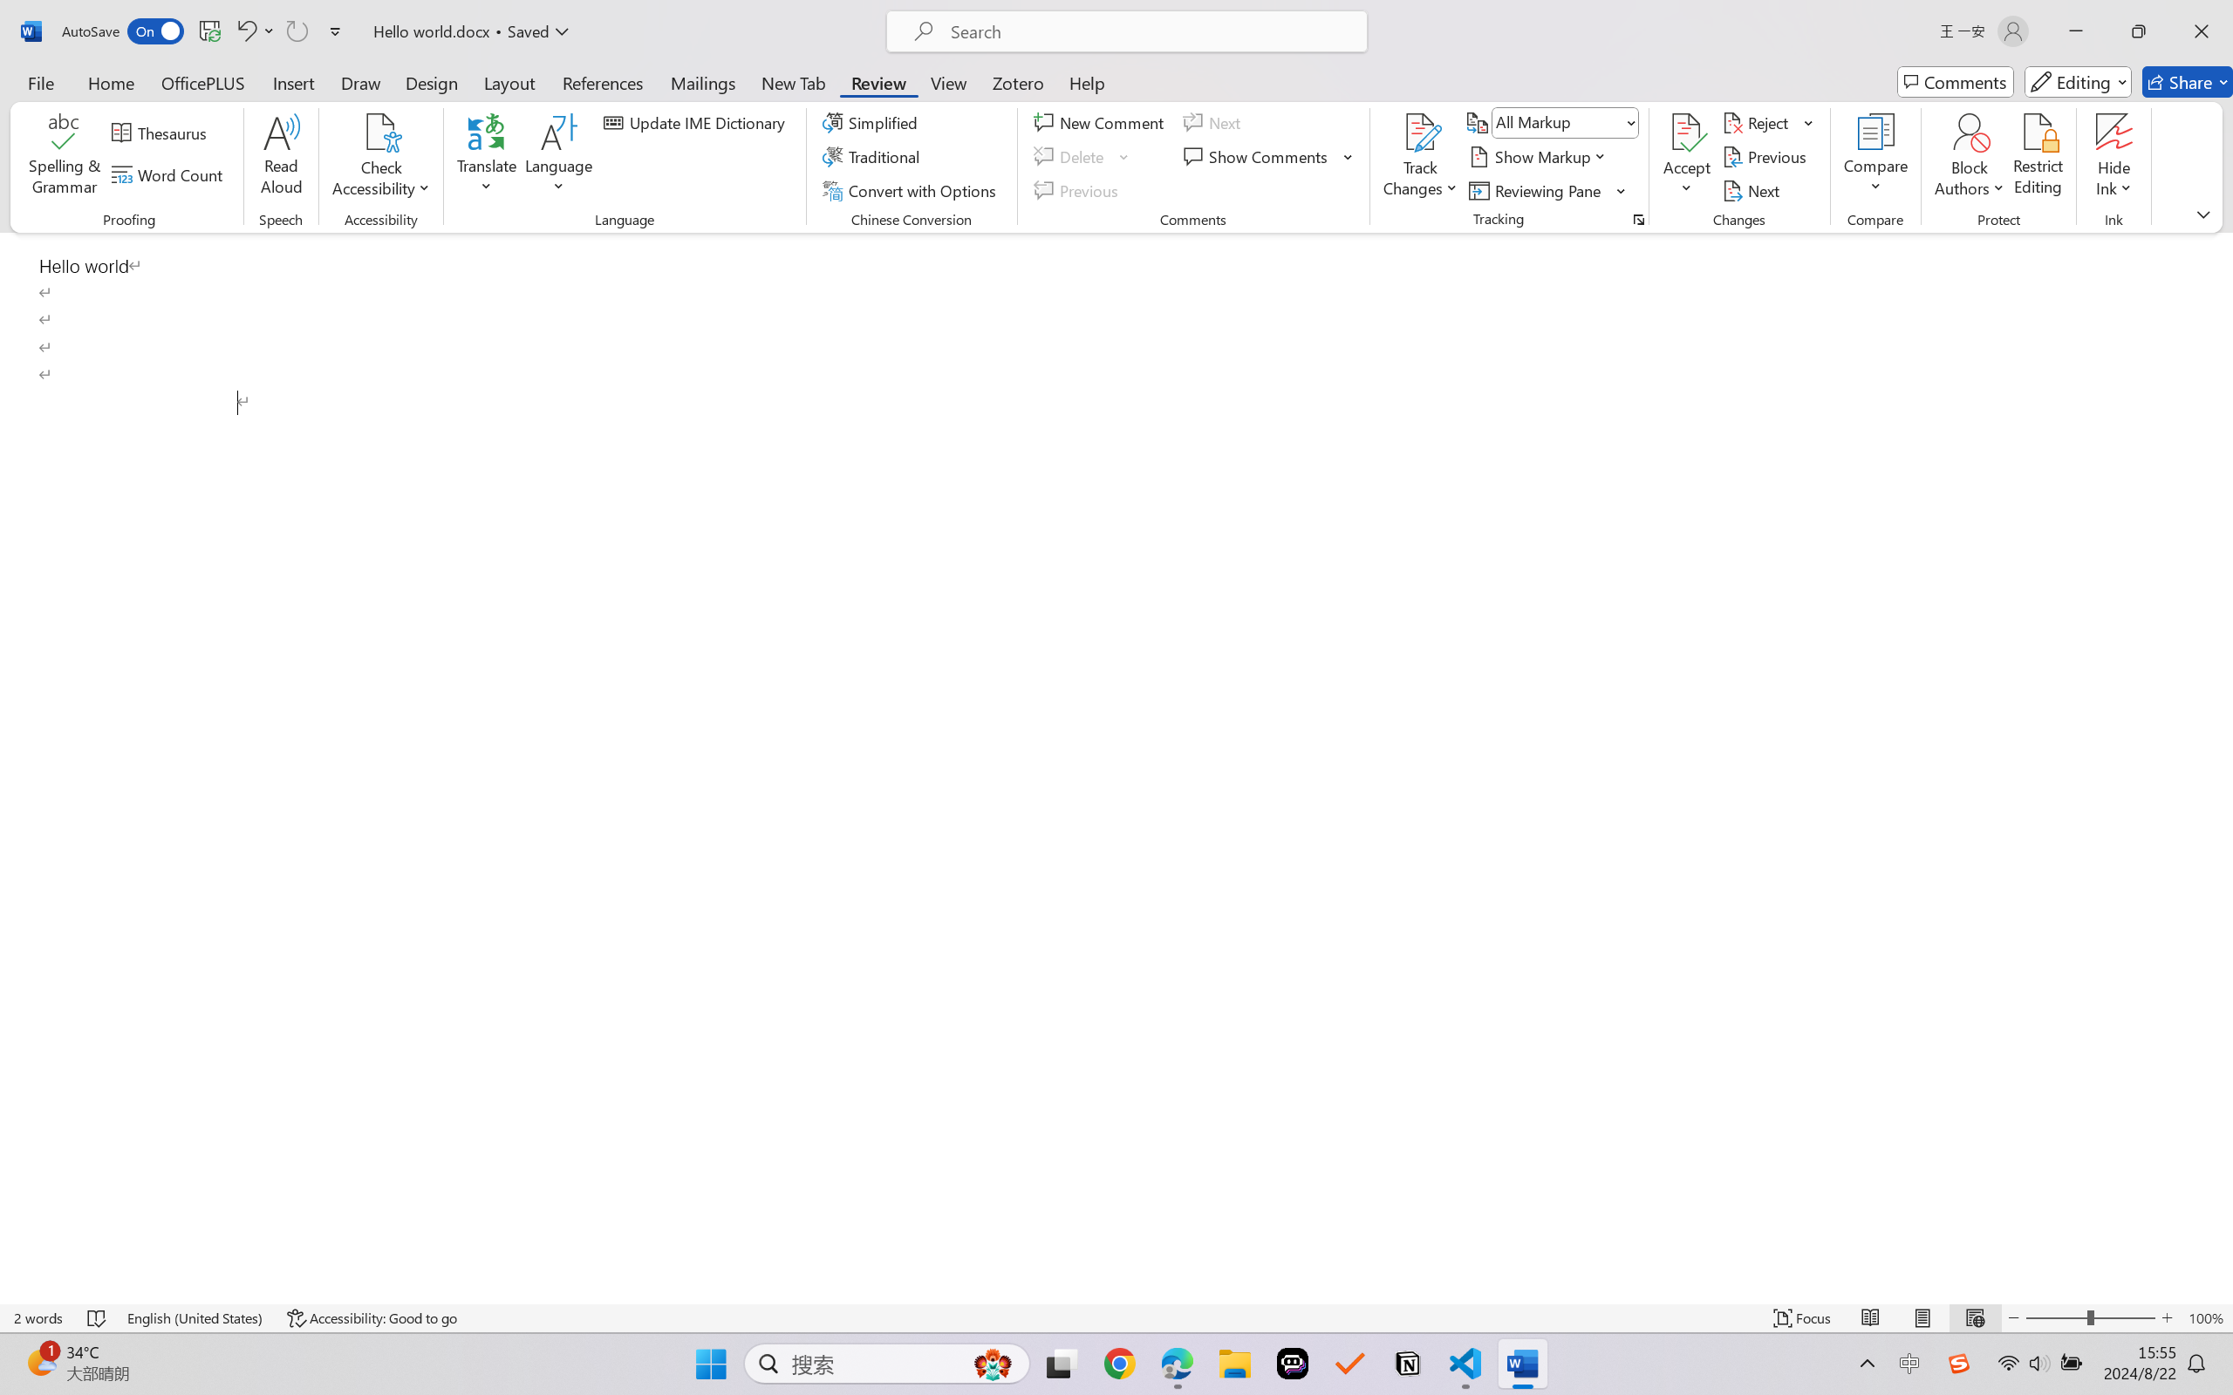 This screenshot has height=1395, width=2233. I want to click on Read Mode, so click(1871, 1318).